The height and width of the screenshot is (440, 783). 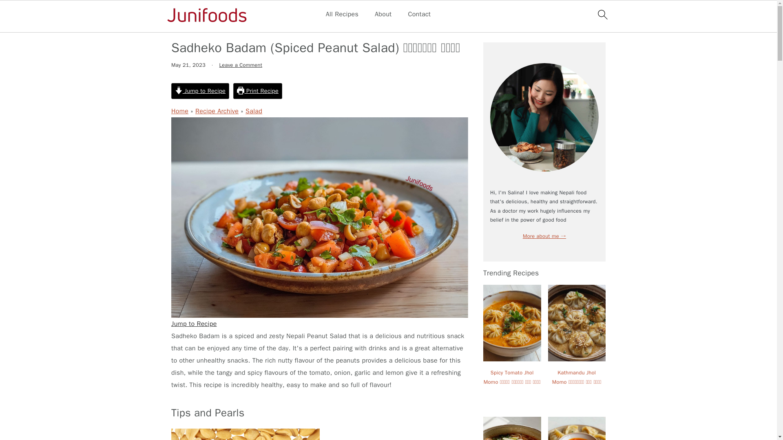 I want to click on About, so click(x=383, y=14).